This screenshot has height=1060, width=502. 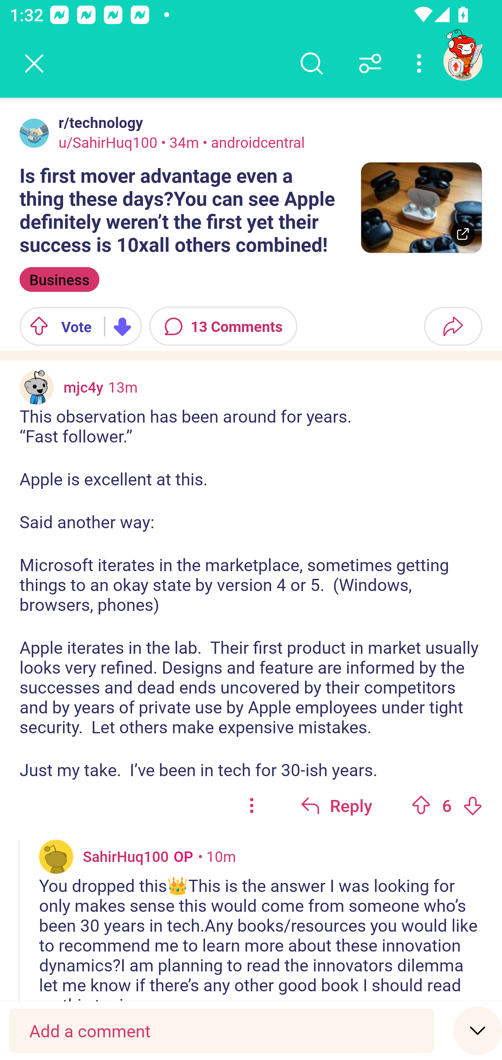 I want to click on Add a comment, so click(x=222, y=1031).